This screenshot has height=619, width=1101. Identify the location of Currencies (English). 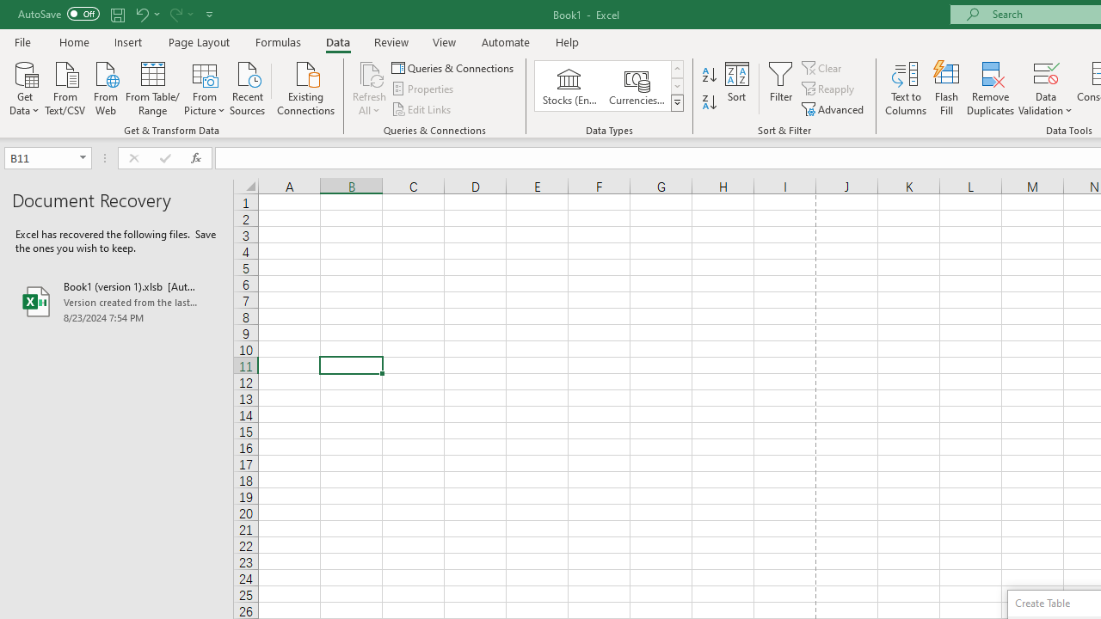
(637, 86).